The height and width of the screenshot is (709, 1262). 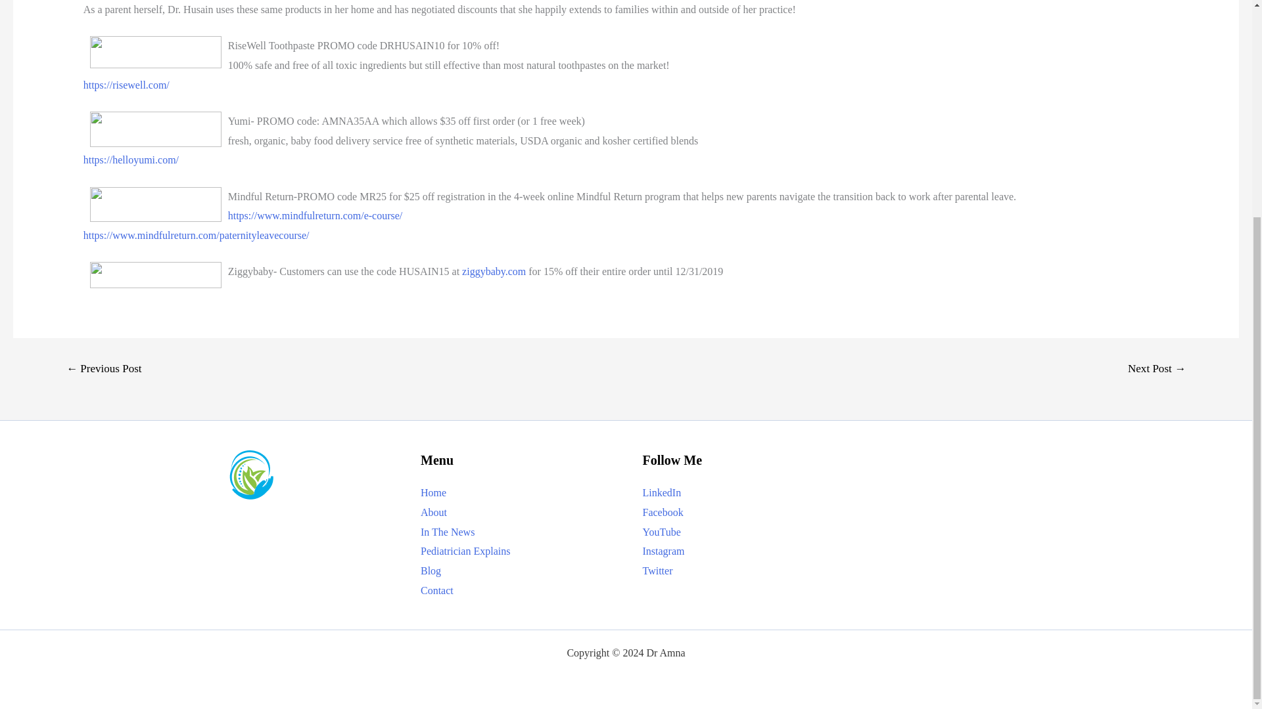 What do you see at coordinates (664, 550) in the screenshot?
I see `Instagram` at bounding box center [664, 550].